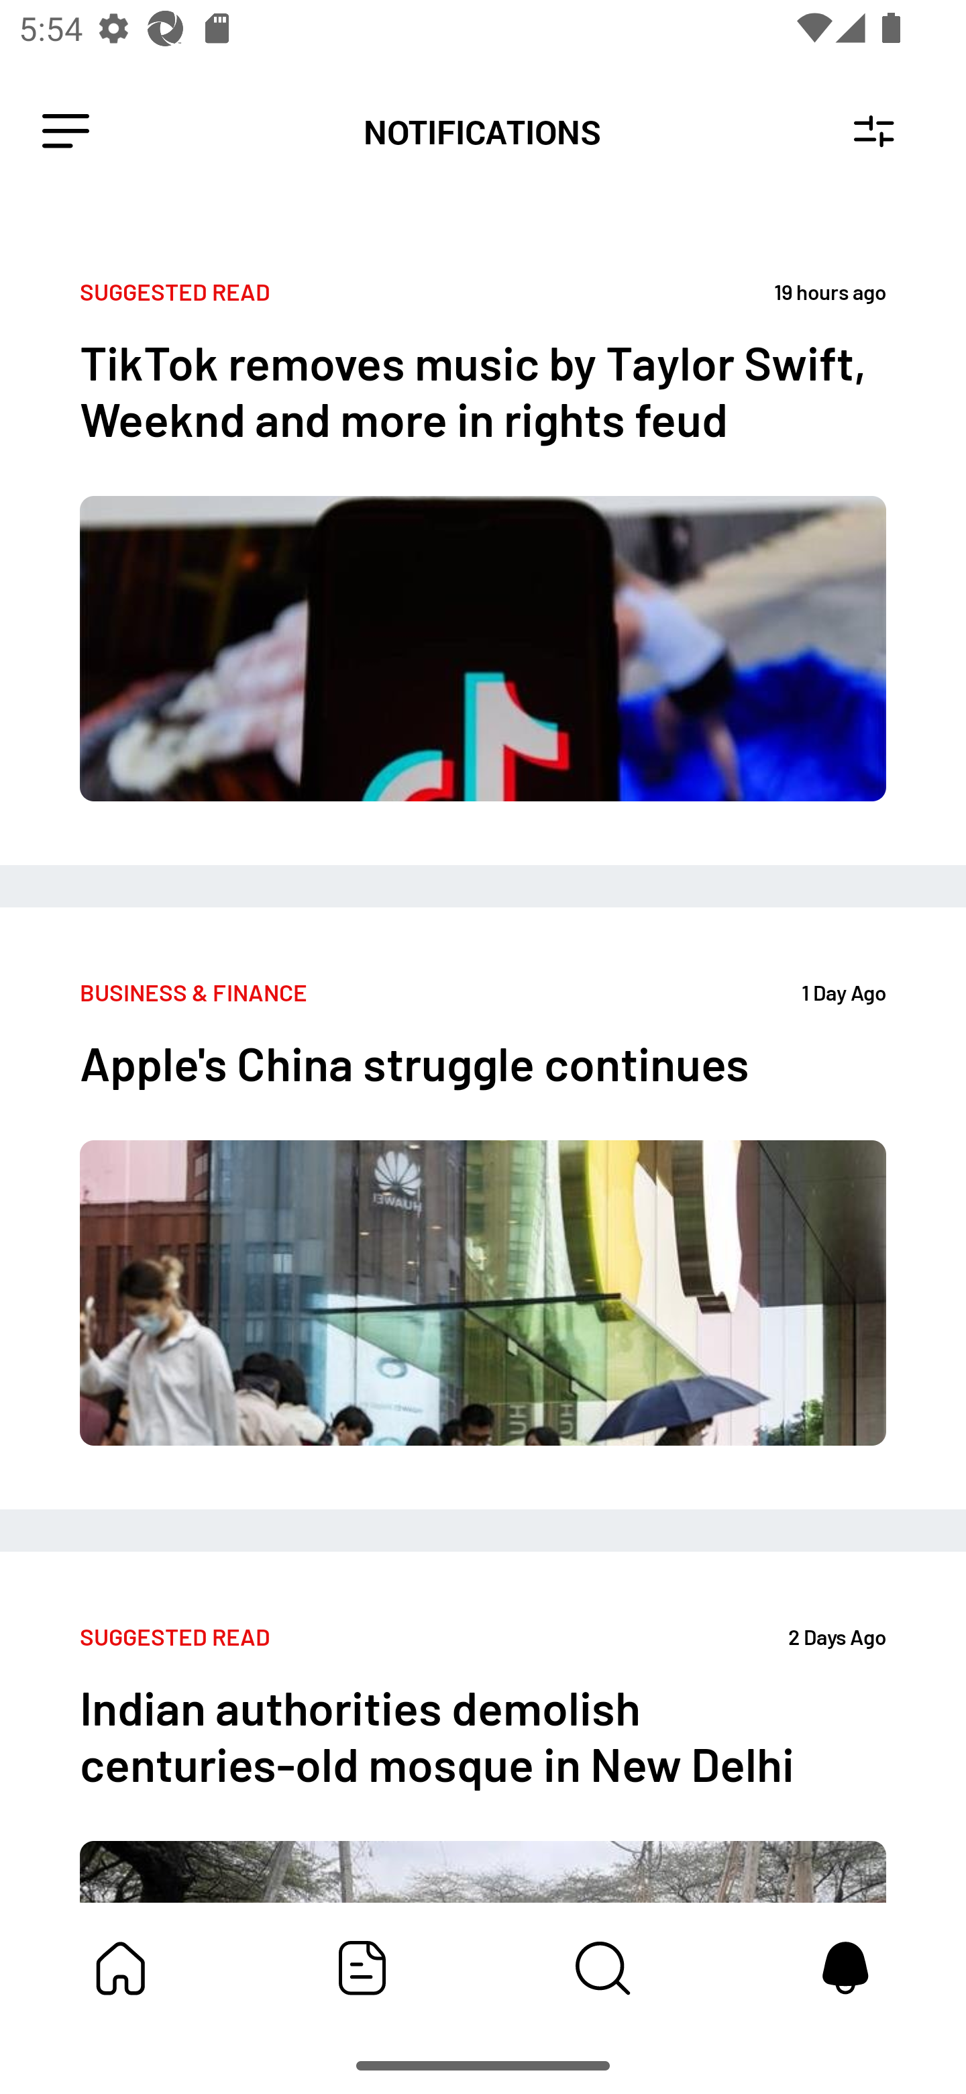 This screenshot has height=2094, width=966. I want to click on My Bundle, so click(121, 1968).